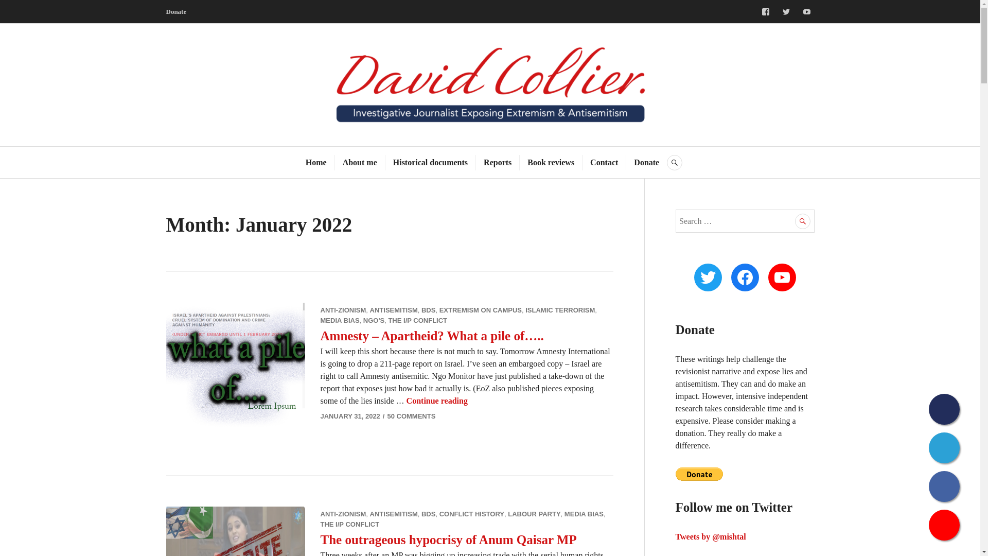 The height and width of the screenshot is (556, 988). I want to click on Historical documents, so click(430, 163).